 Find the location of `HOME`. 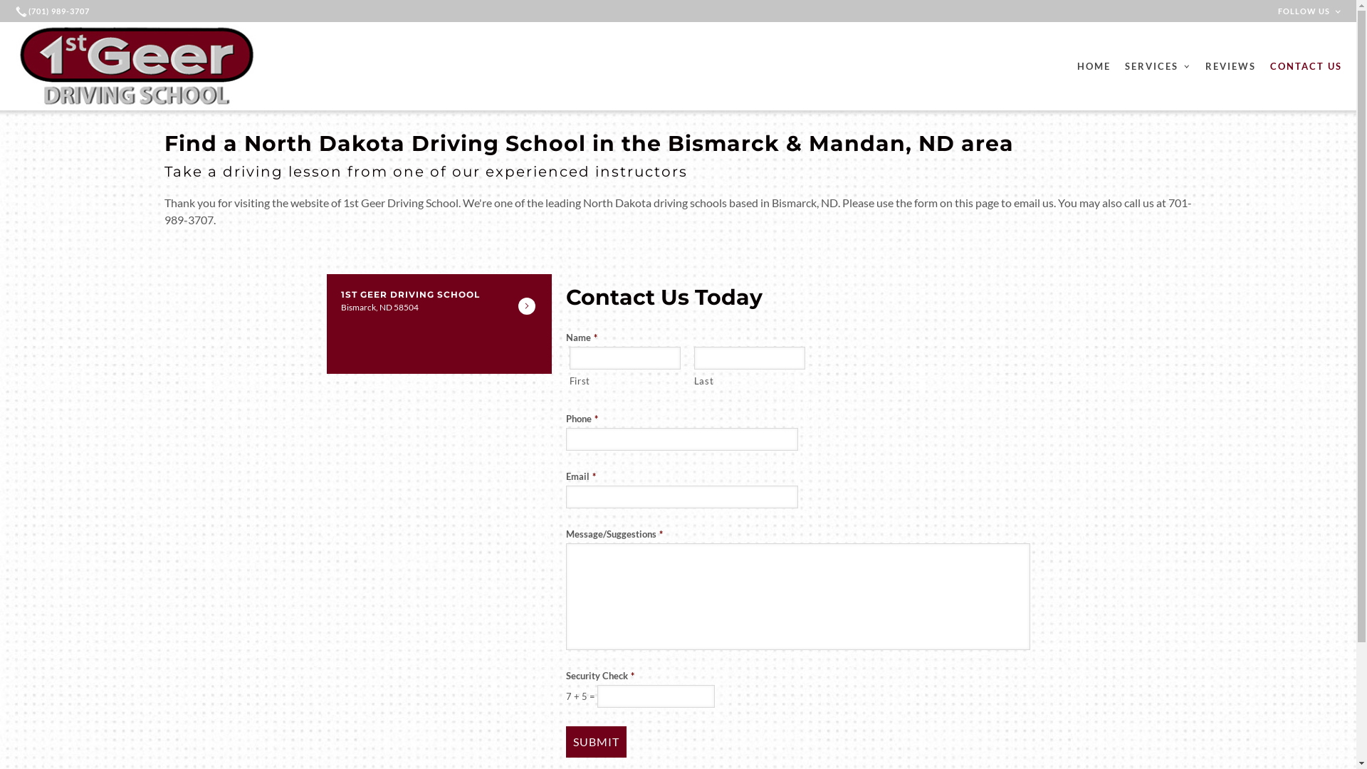

HOME is located at coordinates (1094, 66).